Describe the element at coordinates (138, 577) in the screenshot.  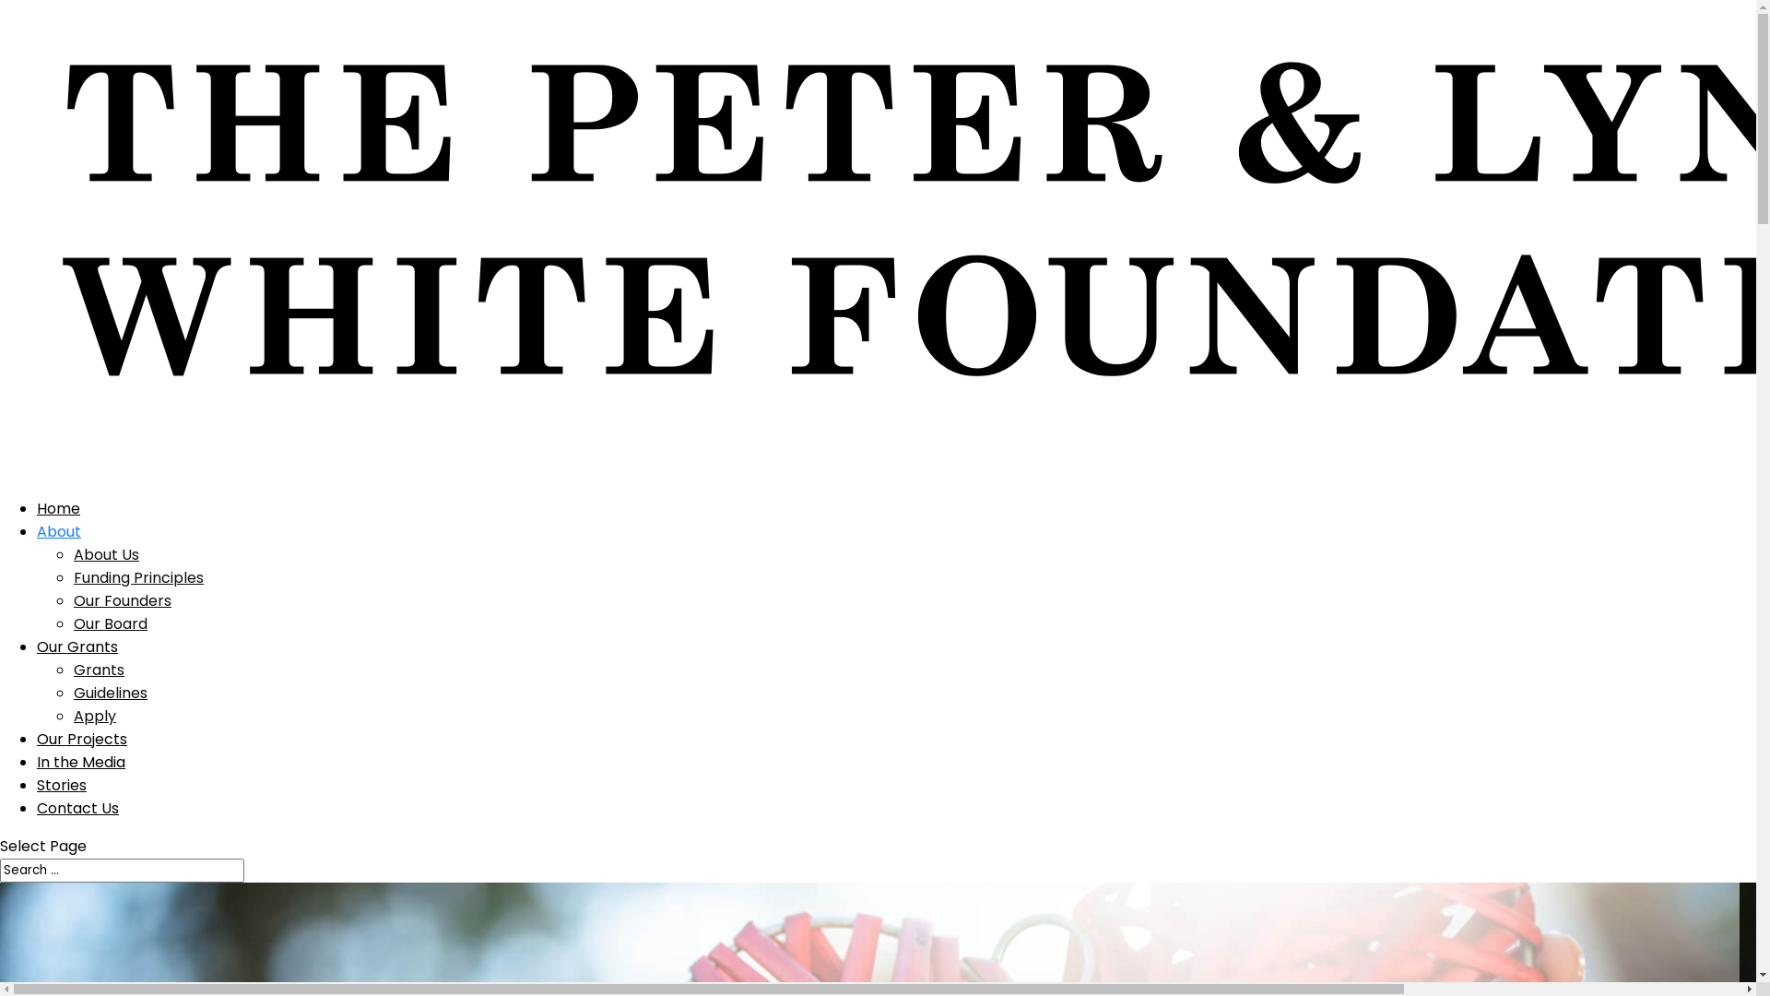
I see `Funding Principles` at that location.